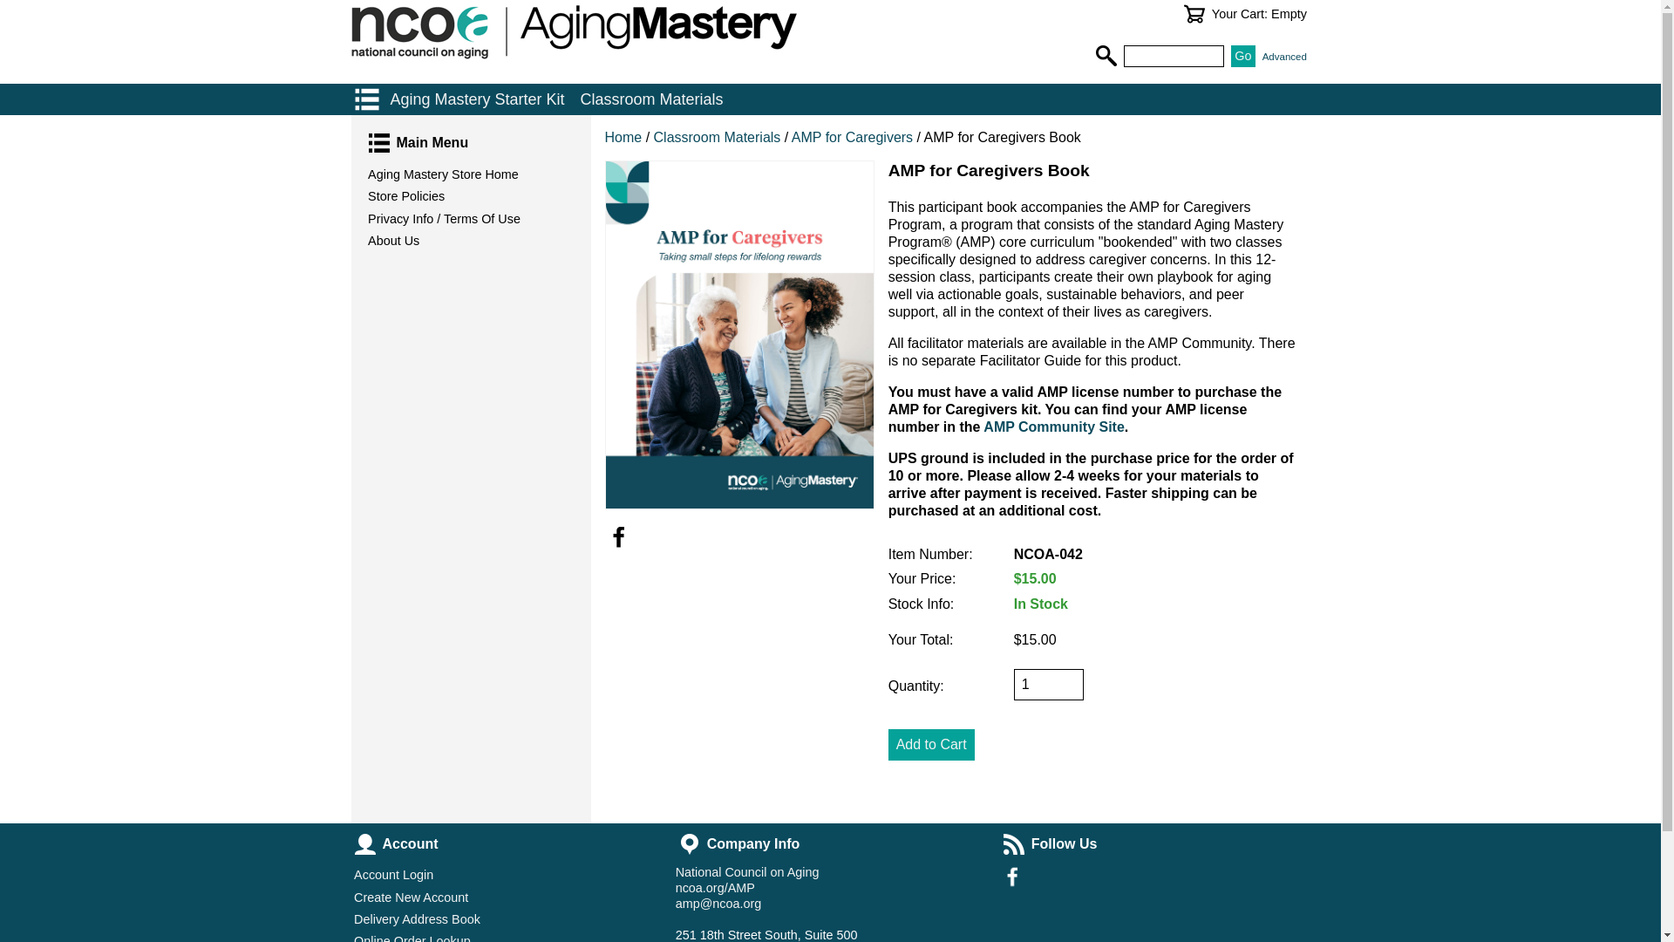  I want to click on Classroom Materials, so click(652, 99).